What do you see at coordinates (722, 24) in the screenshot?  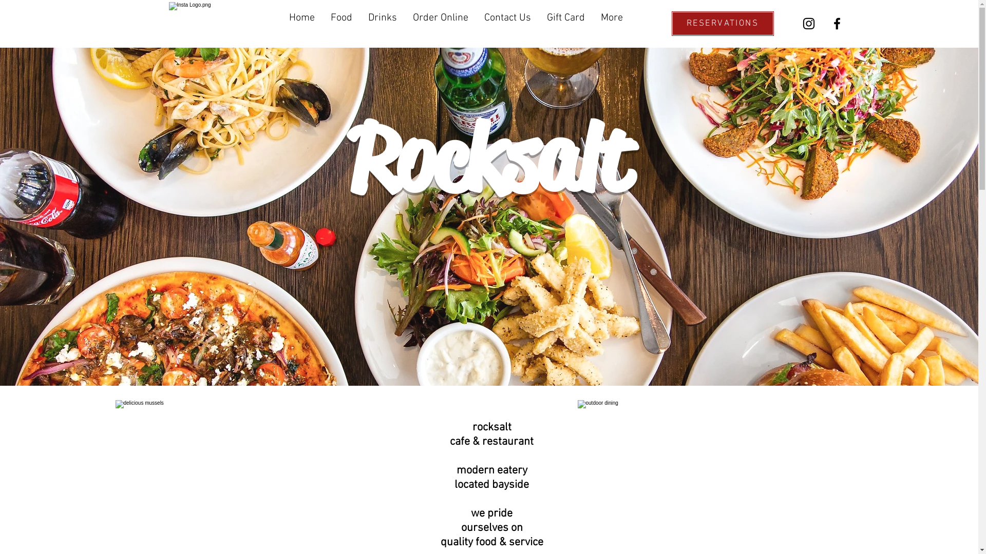 I see `RESERVATIONS` at bounding box center [722, 24].